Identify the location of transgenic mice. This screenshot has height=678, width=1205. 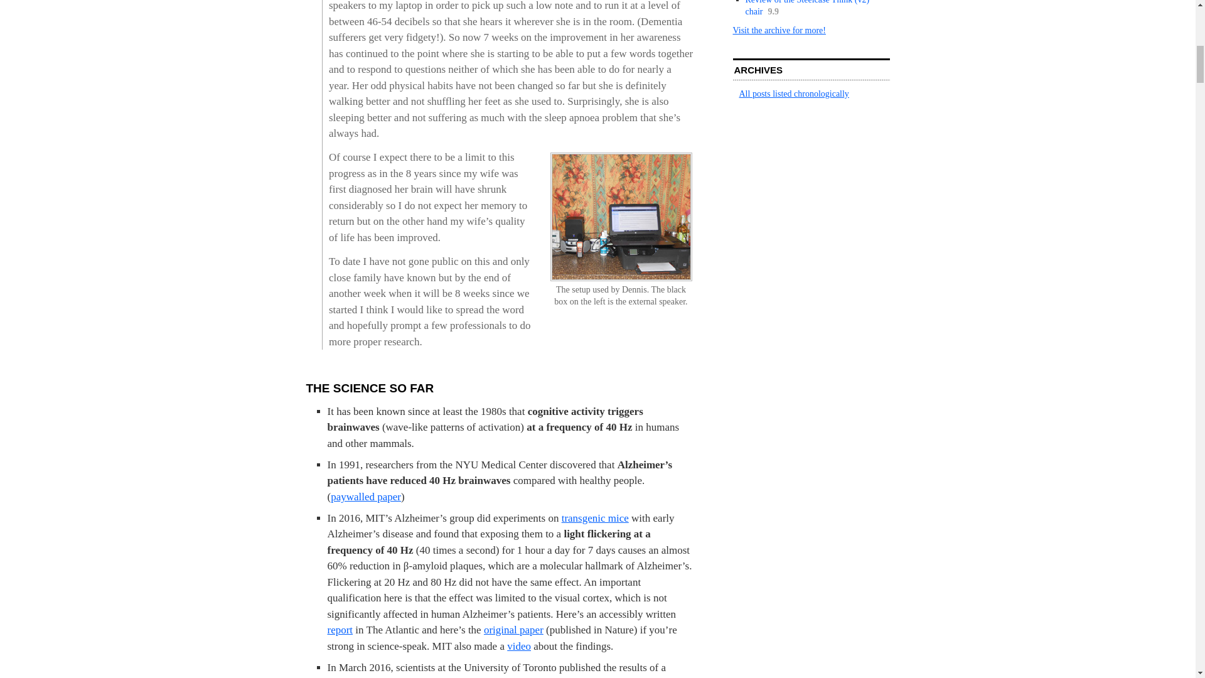
(595, 518).